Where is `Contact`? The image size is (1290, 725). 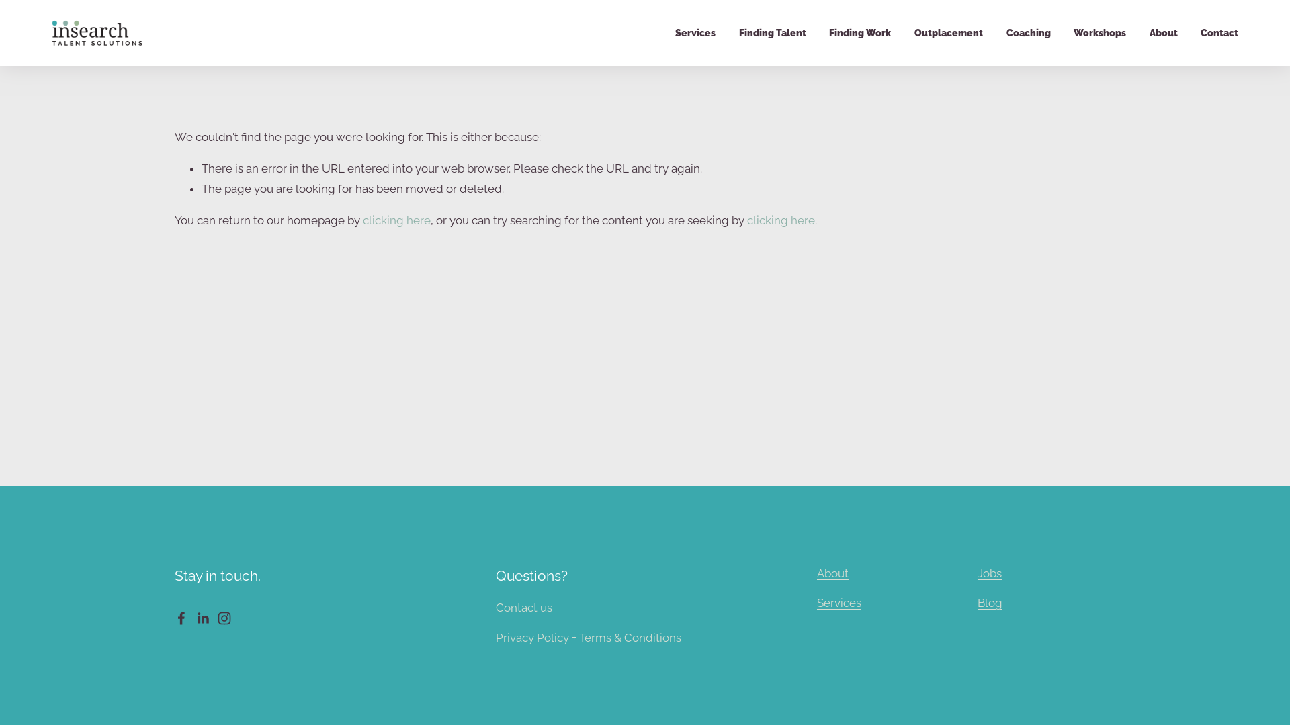 Contact is located at coordinates (1219, 33).